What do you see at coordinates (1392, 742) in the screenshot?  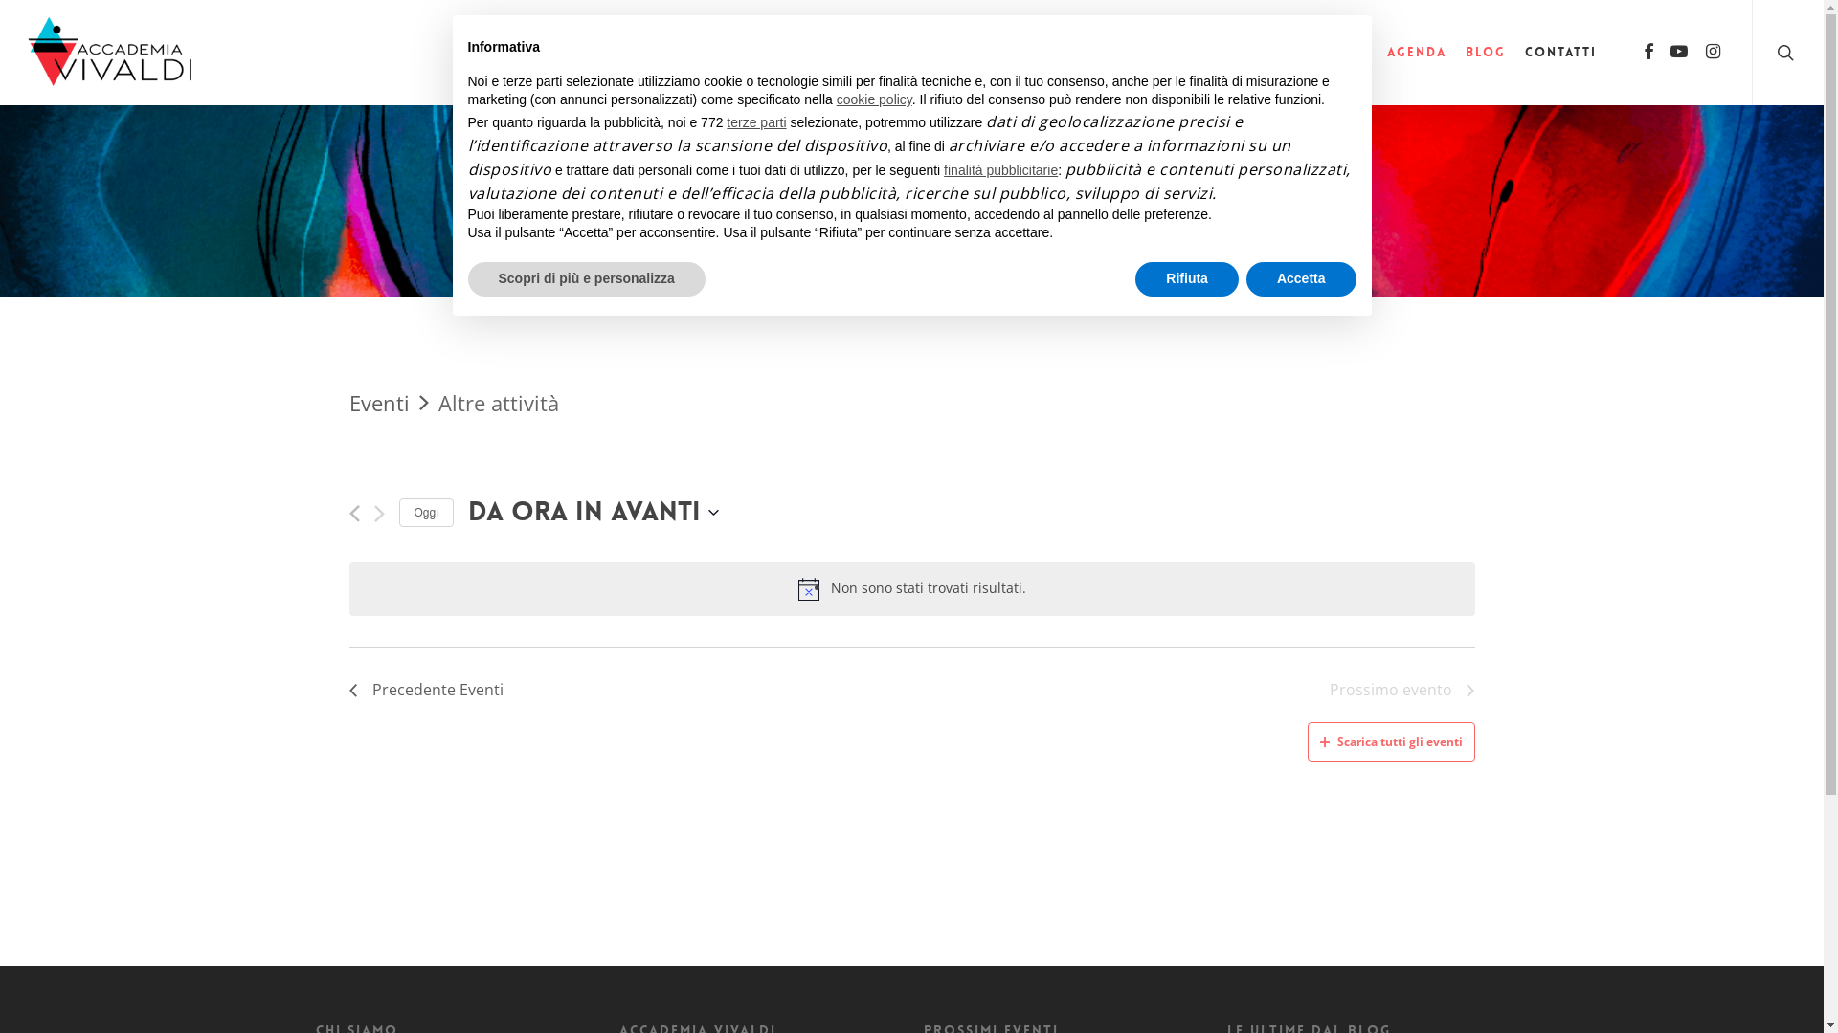 I see `Scarica tutti gli eventi` at bounding box center [1392, 742].